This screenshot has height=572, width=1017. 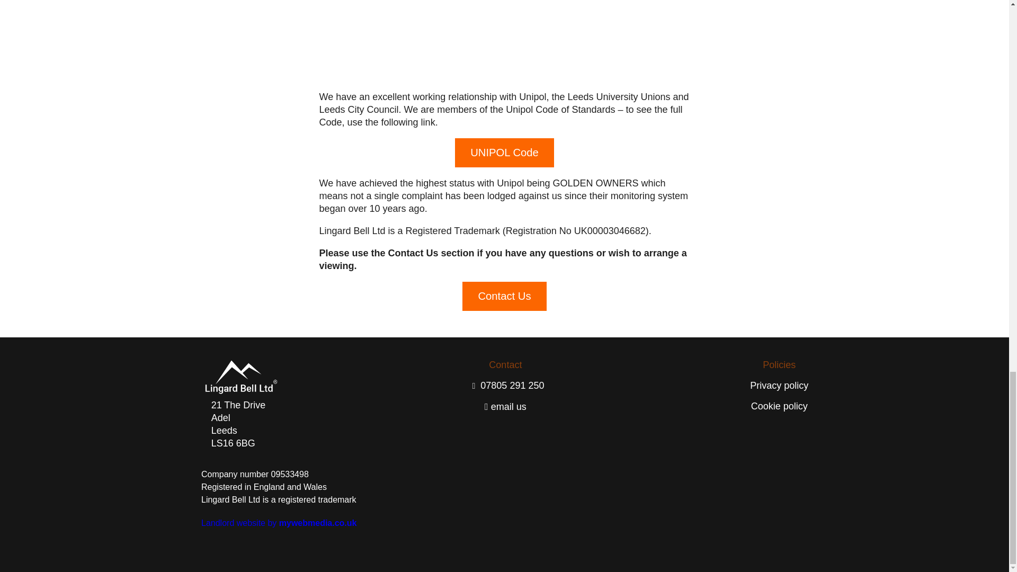 What do you see at coordinates (279, 523) in the screenshot?
I see `Landlord website by mywebmedia.co.uk` at bounding box center [279, 523].